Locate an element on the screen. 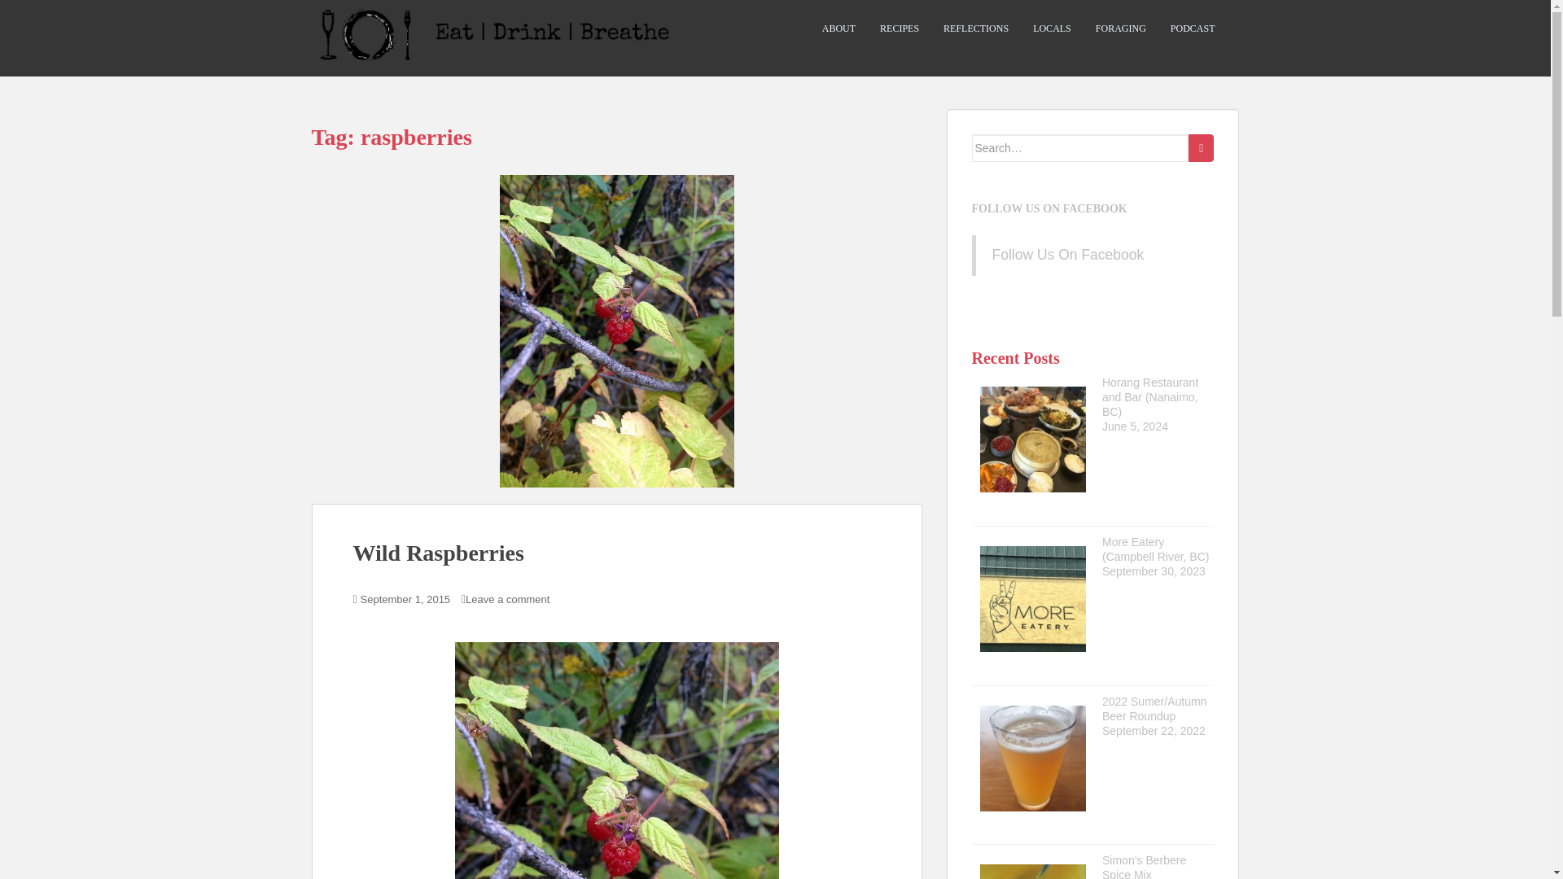 Image resolution: width=1563 pixels, height=879 pixels. RECIPES is located at coordinates (899, 28).